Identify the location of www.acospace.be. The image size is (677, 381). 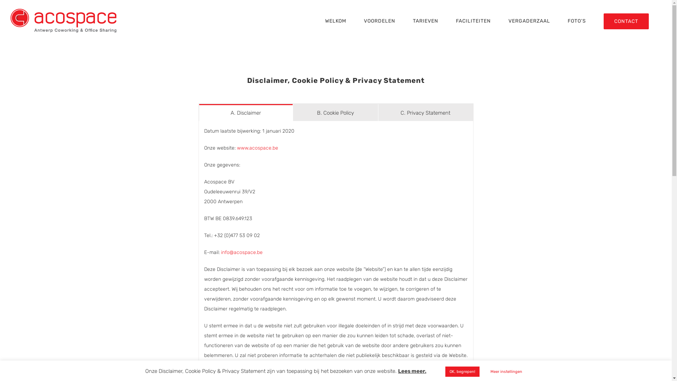
(257, 148).